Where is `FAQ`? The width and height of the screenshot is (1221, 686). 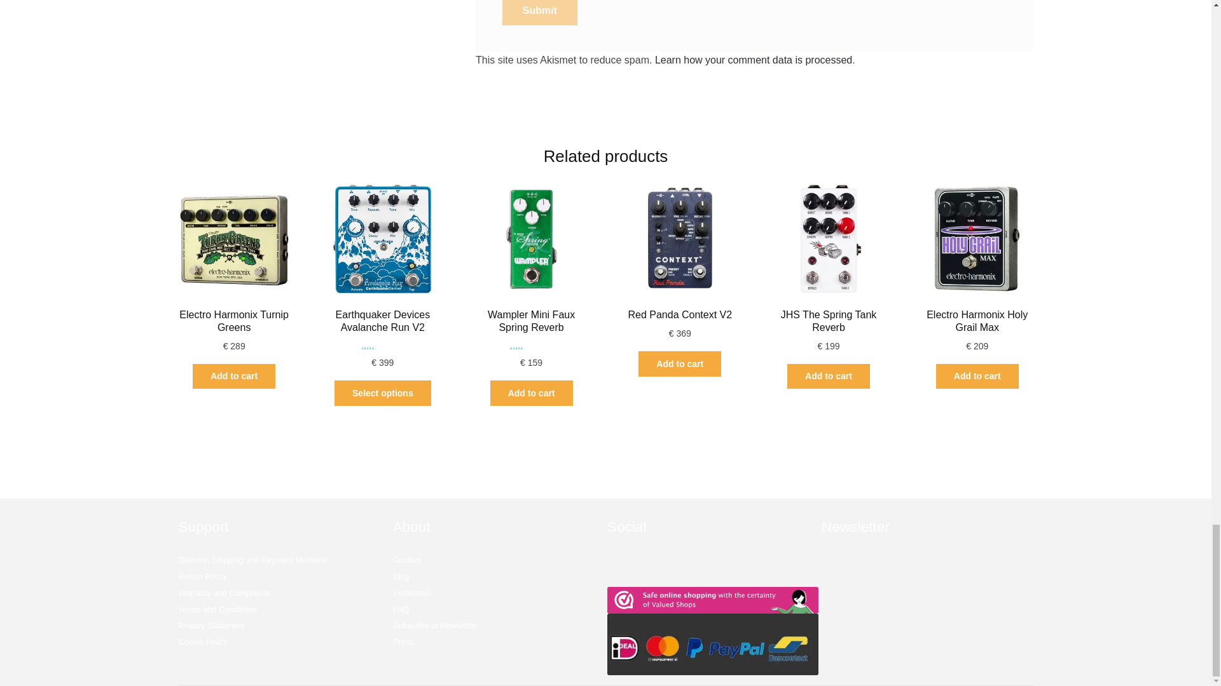 FAQ is located at coordinates (401, 609).